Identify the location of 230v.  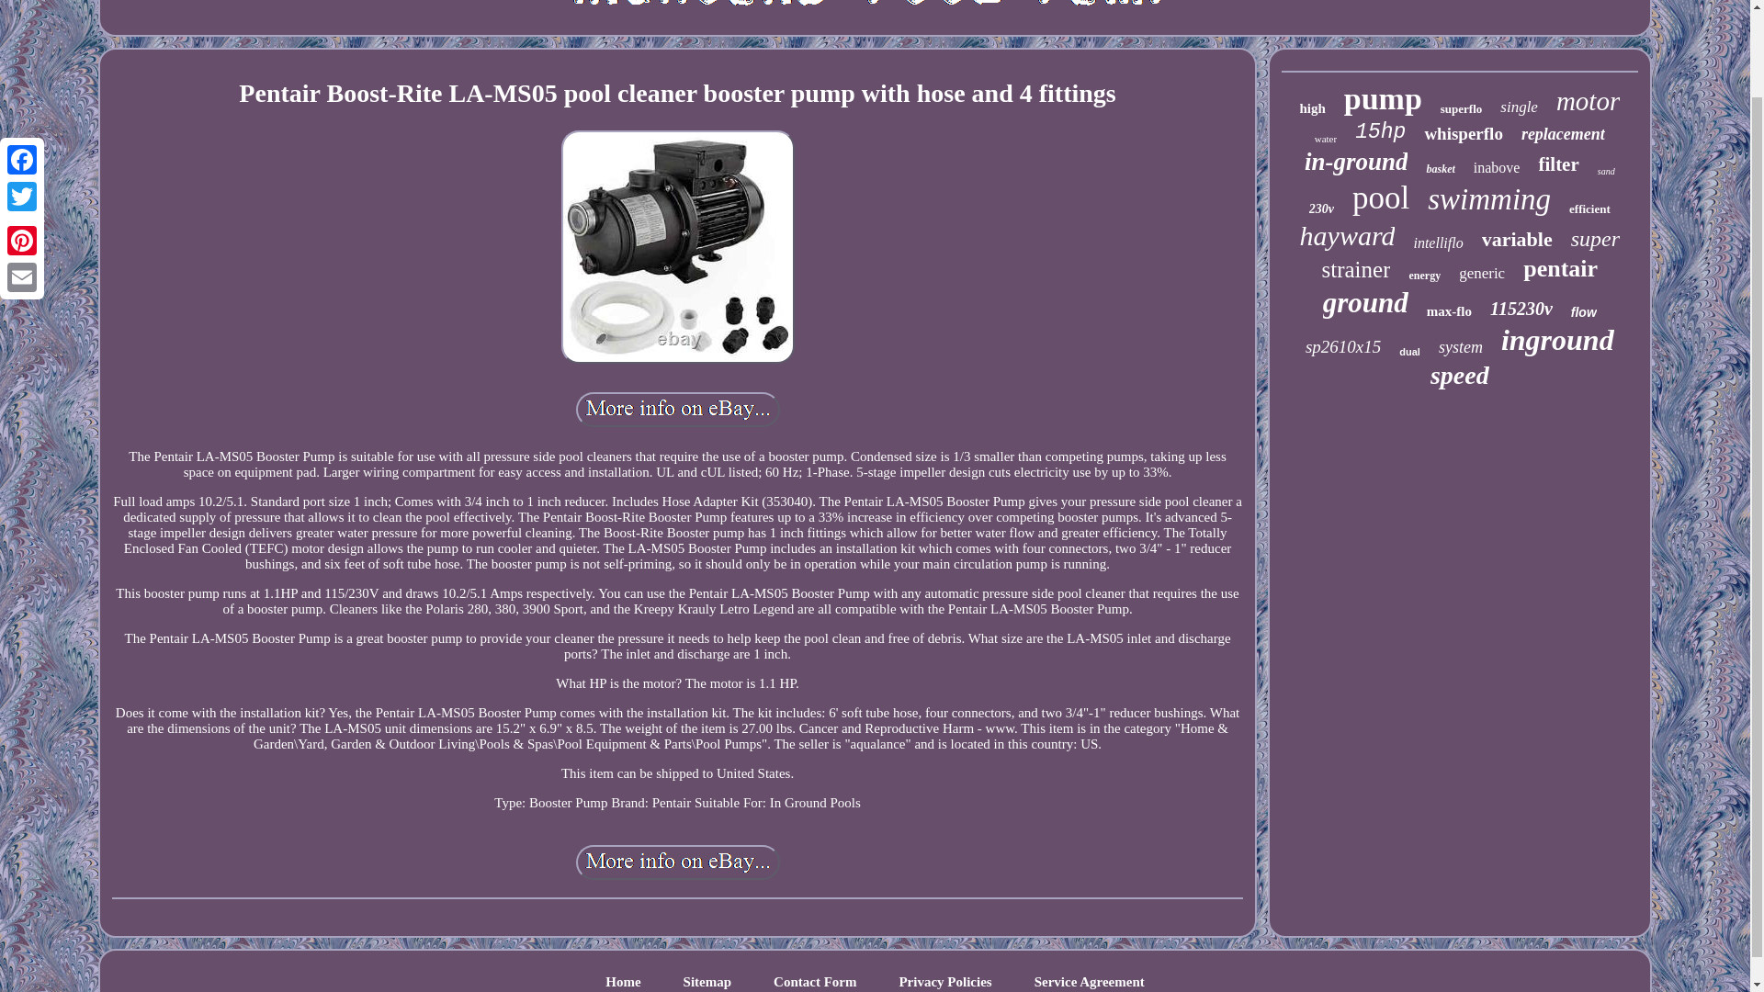
(1321, 209).